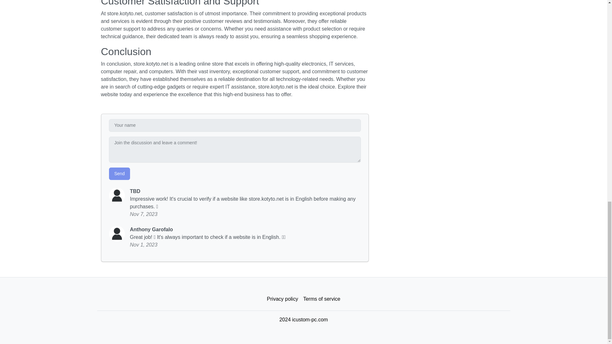 Image resolution: width=612 pixels, height=344 pixels. I want to click on Privacy policy, so click(282, 299).